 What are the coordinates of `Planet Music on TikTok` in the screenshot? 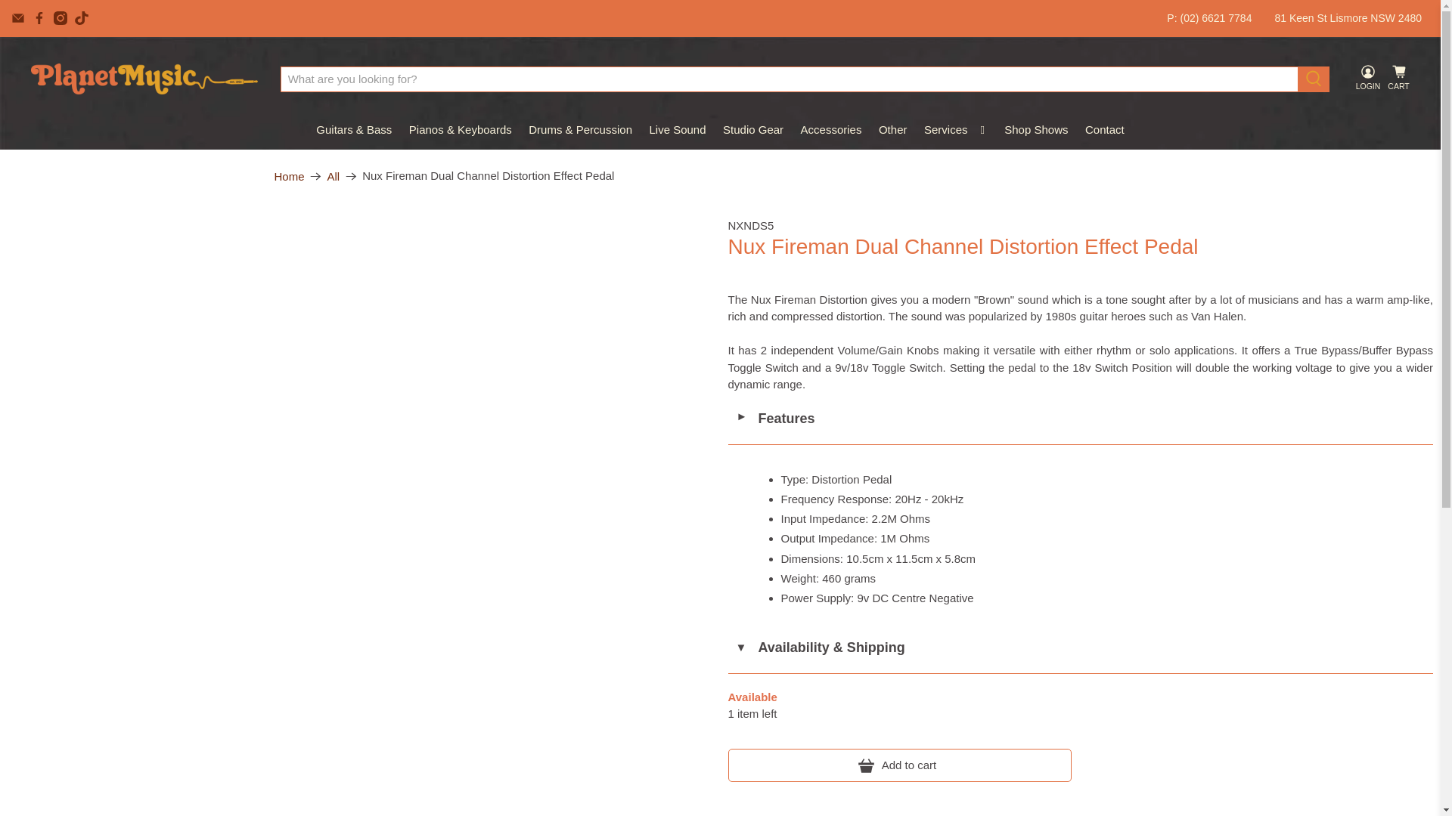 It's located at (82, 18).